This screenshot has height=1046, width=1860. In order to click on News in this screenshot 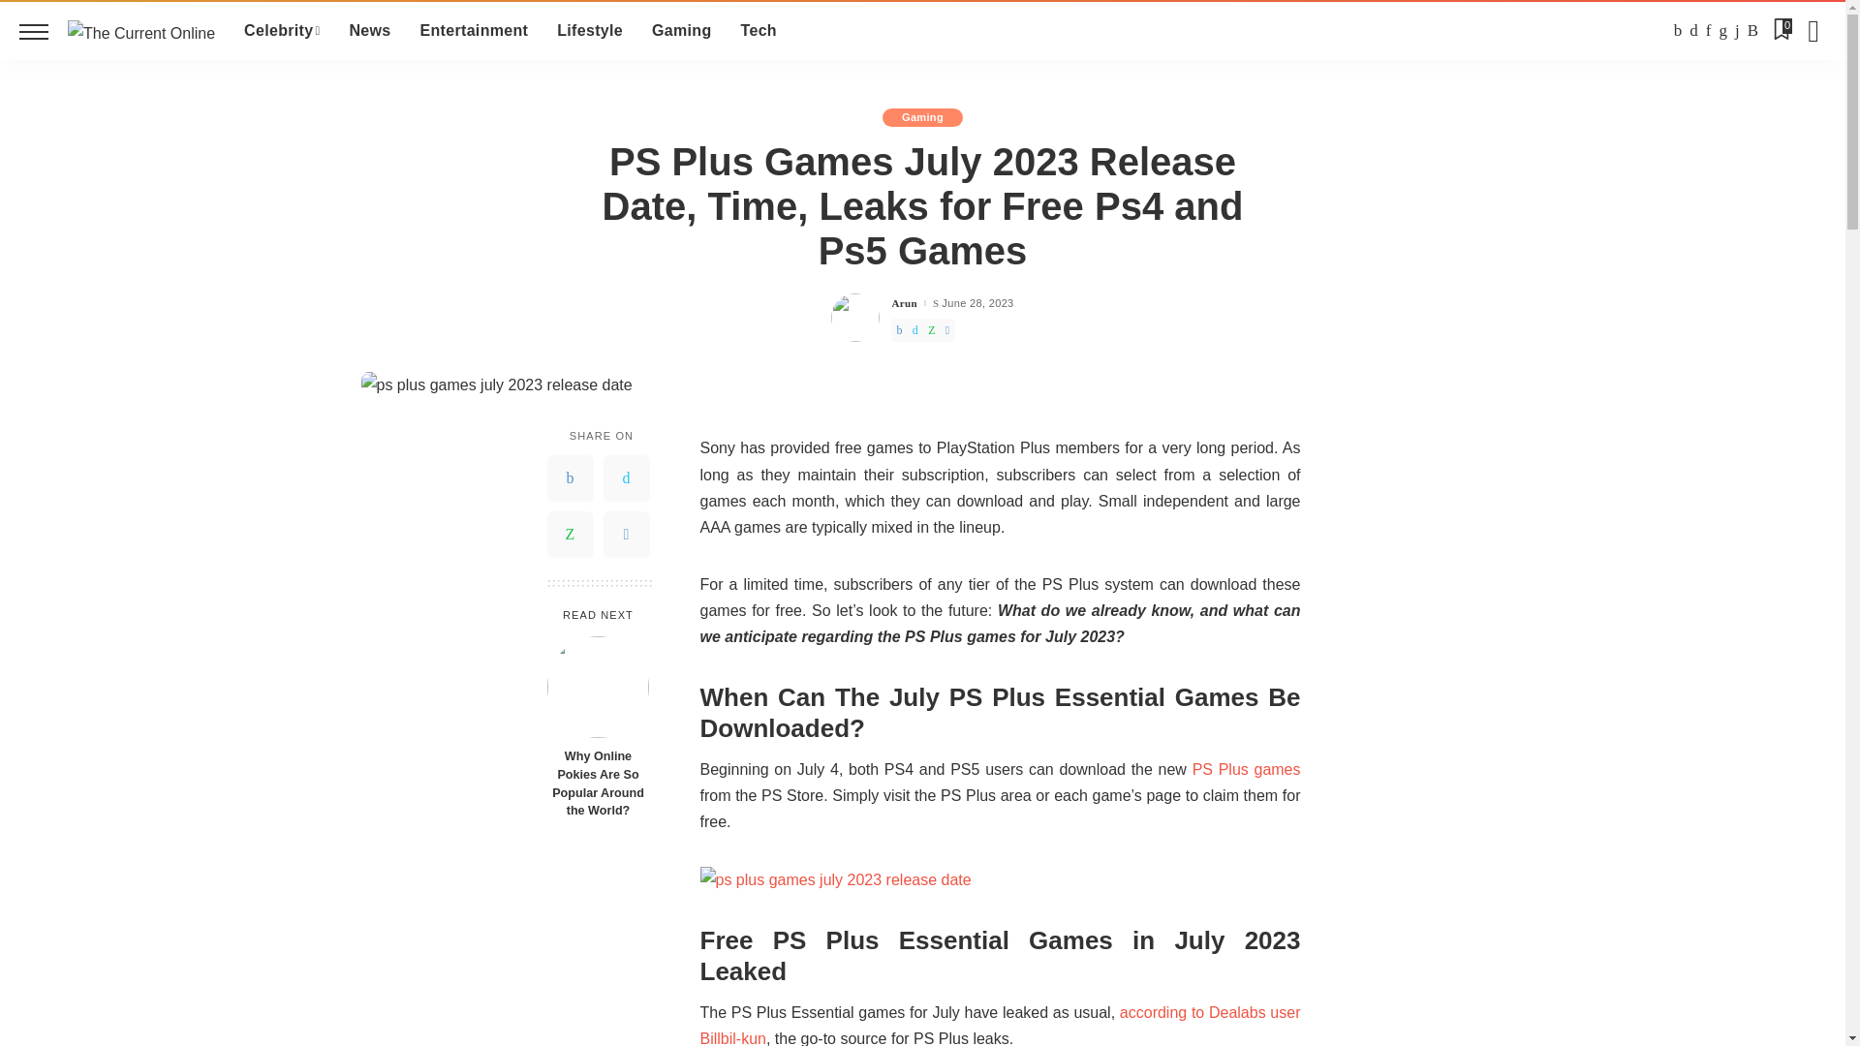, I will do `click(370, 31)`.